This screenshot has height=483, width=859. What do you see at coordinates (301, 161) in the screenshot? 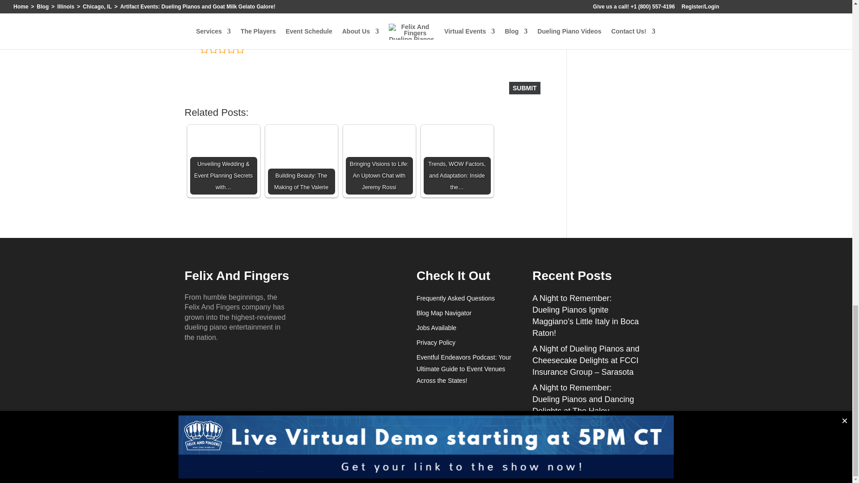
I see `Building Beauty: The Making of The Valerie` at bounding box center [301, 161].